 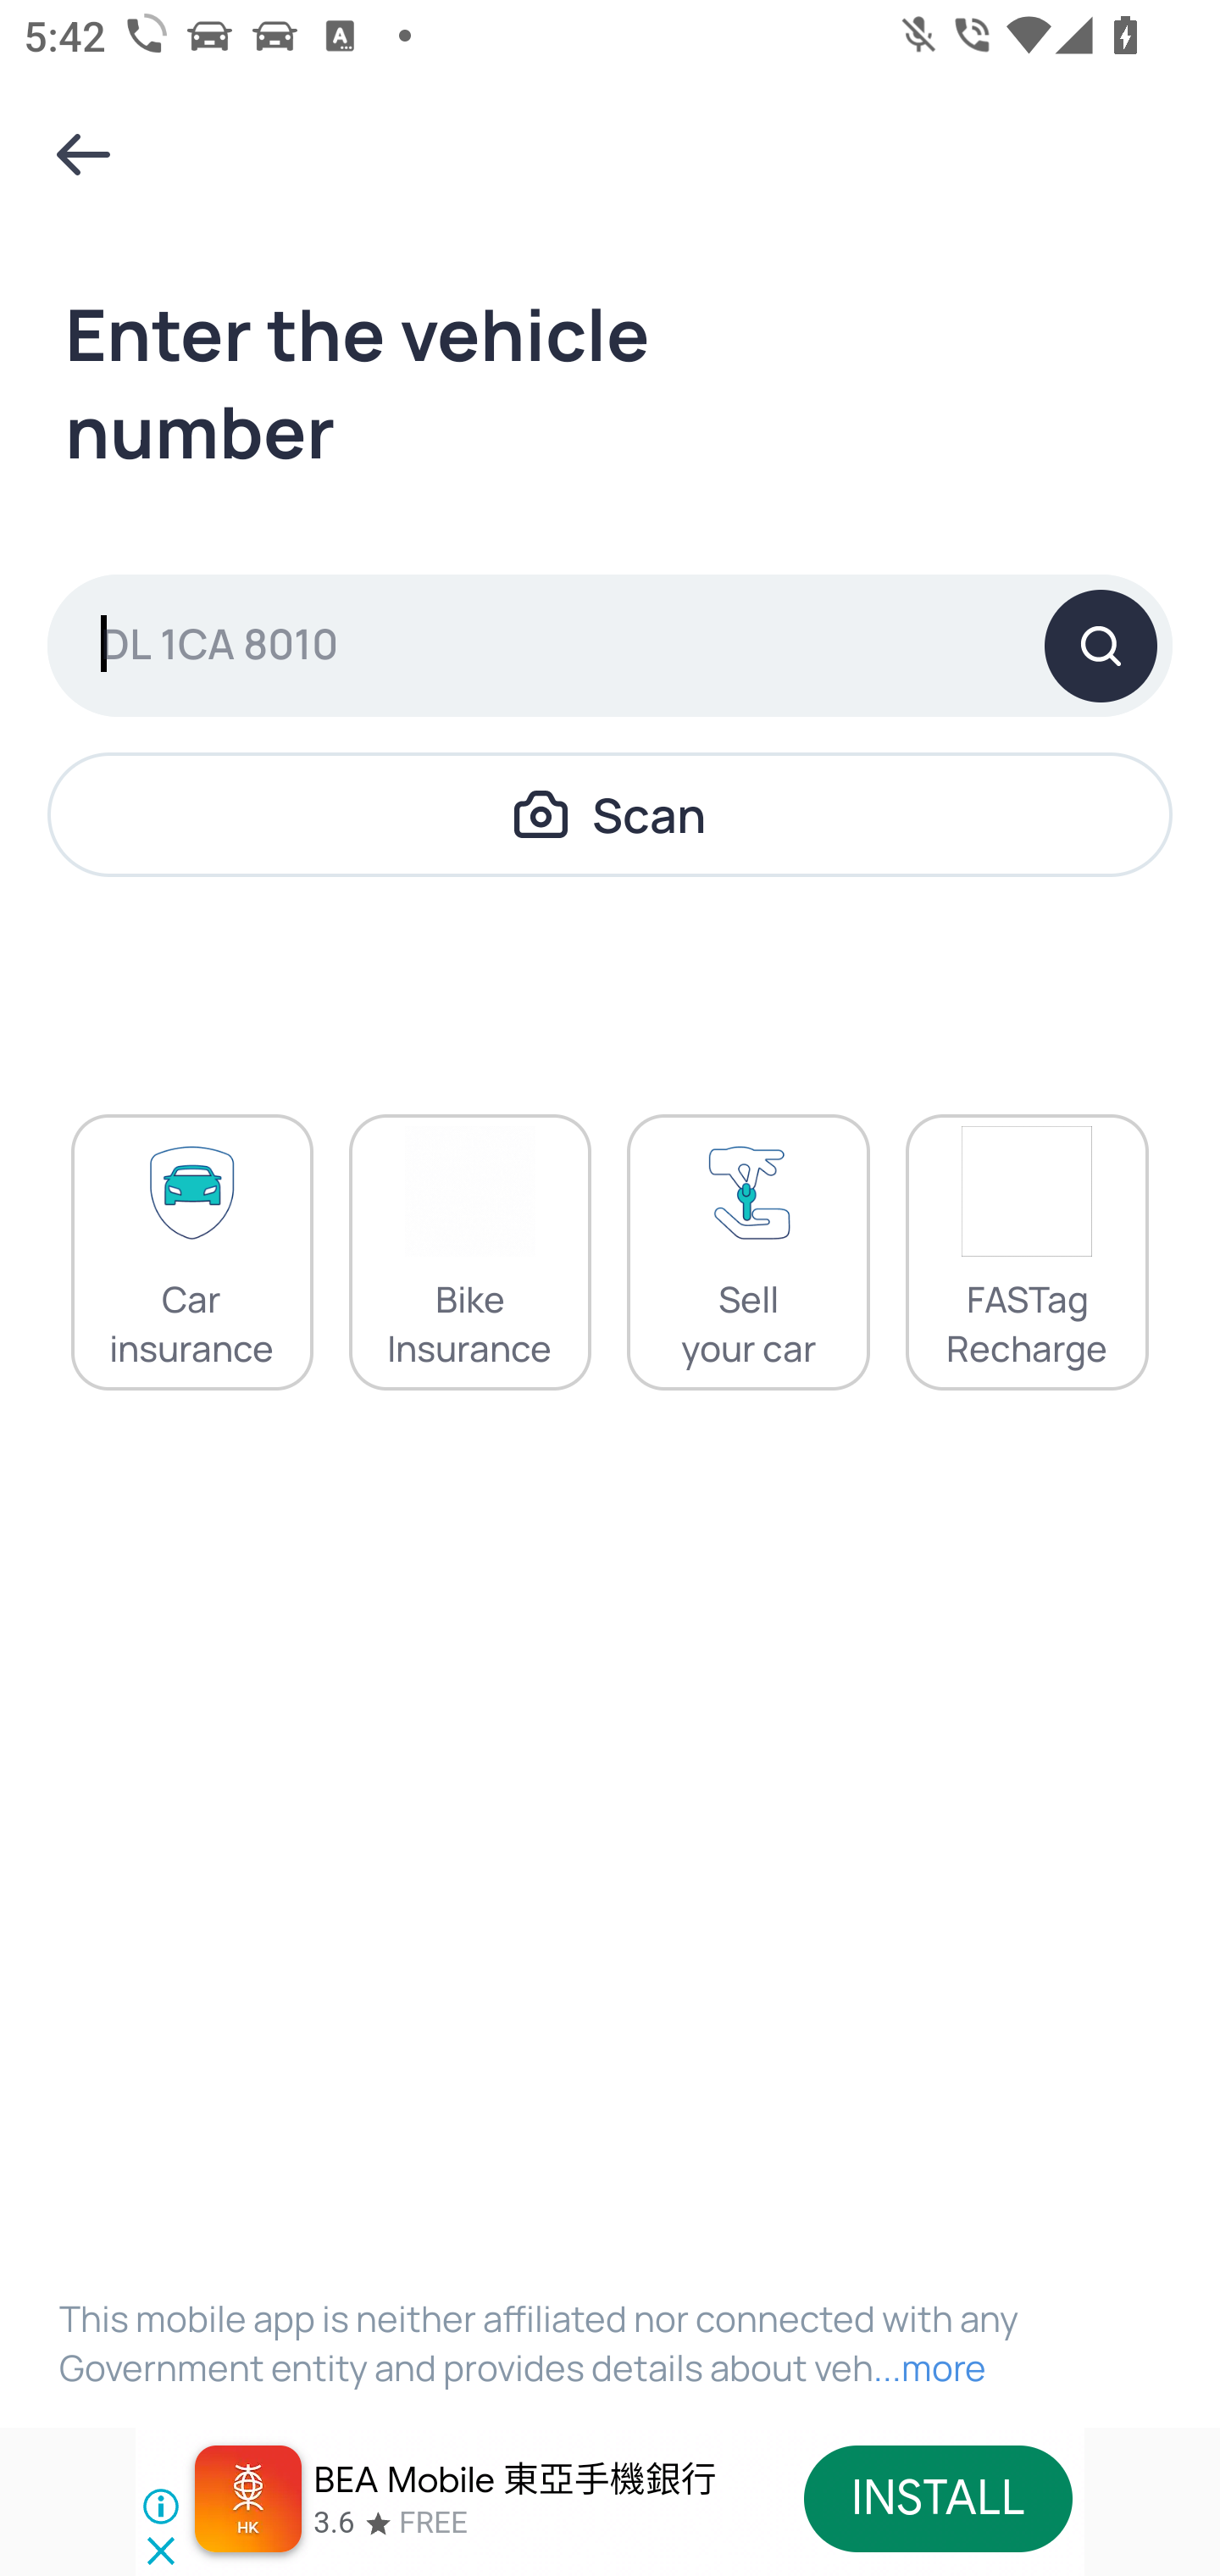 What do you see at coordinates (517, 2480) in the screenshot?
I see `BEA Mobile 東亞手機銀行` at bounding box center [517, 2480].